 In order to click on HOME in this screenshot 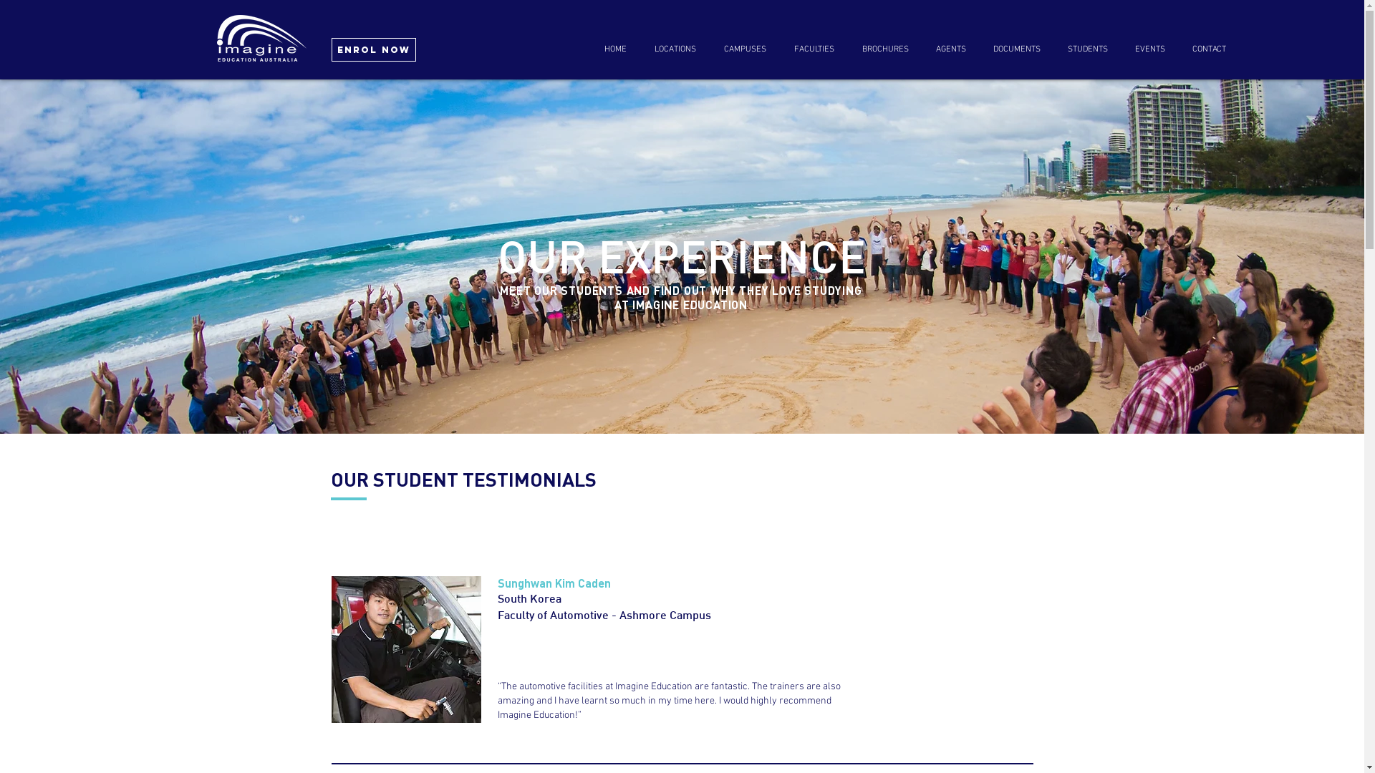, I will do `click(614, 50)`.